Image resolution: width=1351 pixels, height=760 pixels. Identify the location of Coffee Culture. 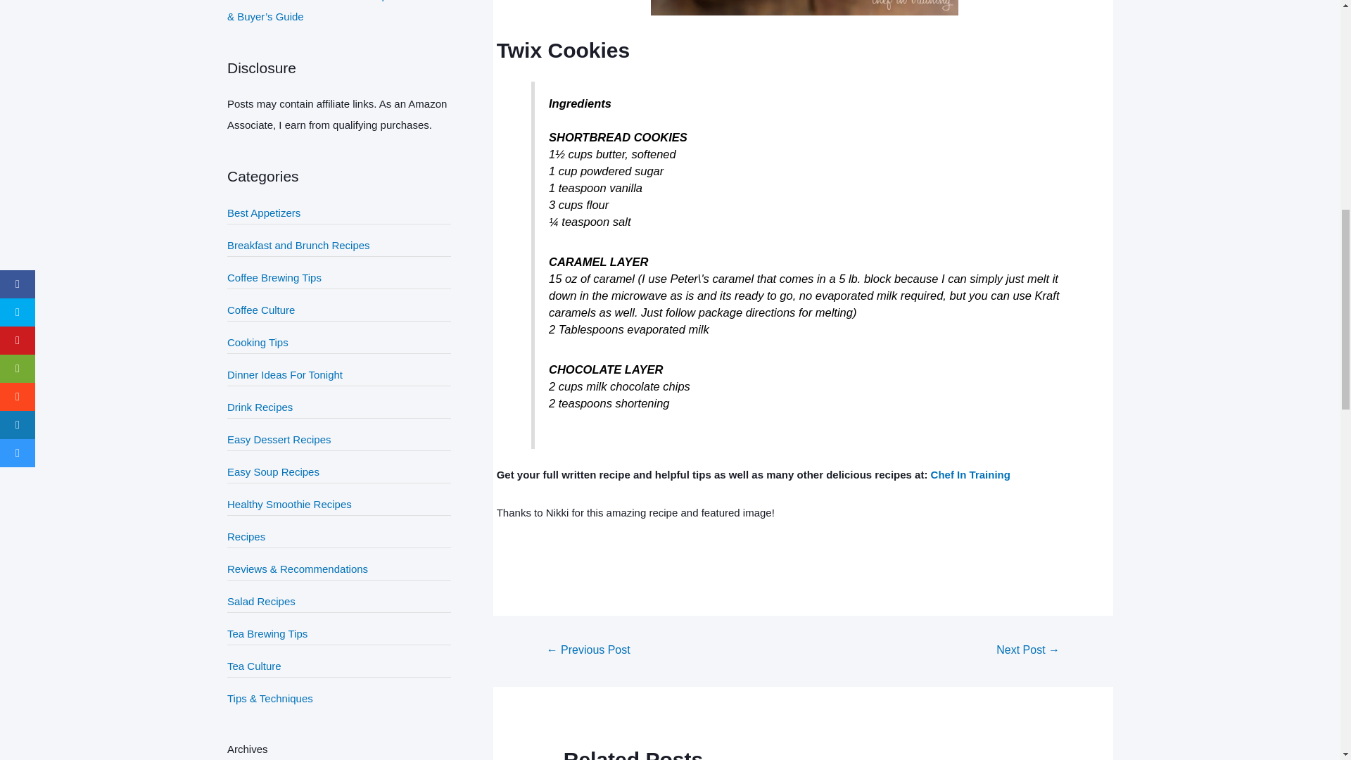
(260, 310).